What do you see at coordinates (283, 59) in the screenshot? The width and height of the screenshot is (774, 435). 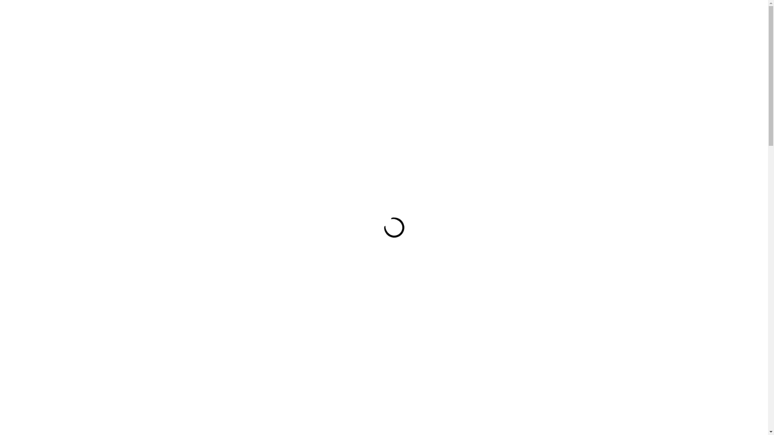 I see `indoor` at bounding box center [283, 59].